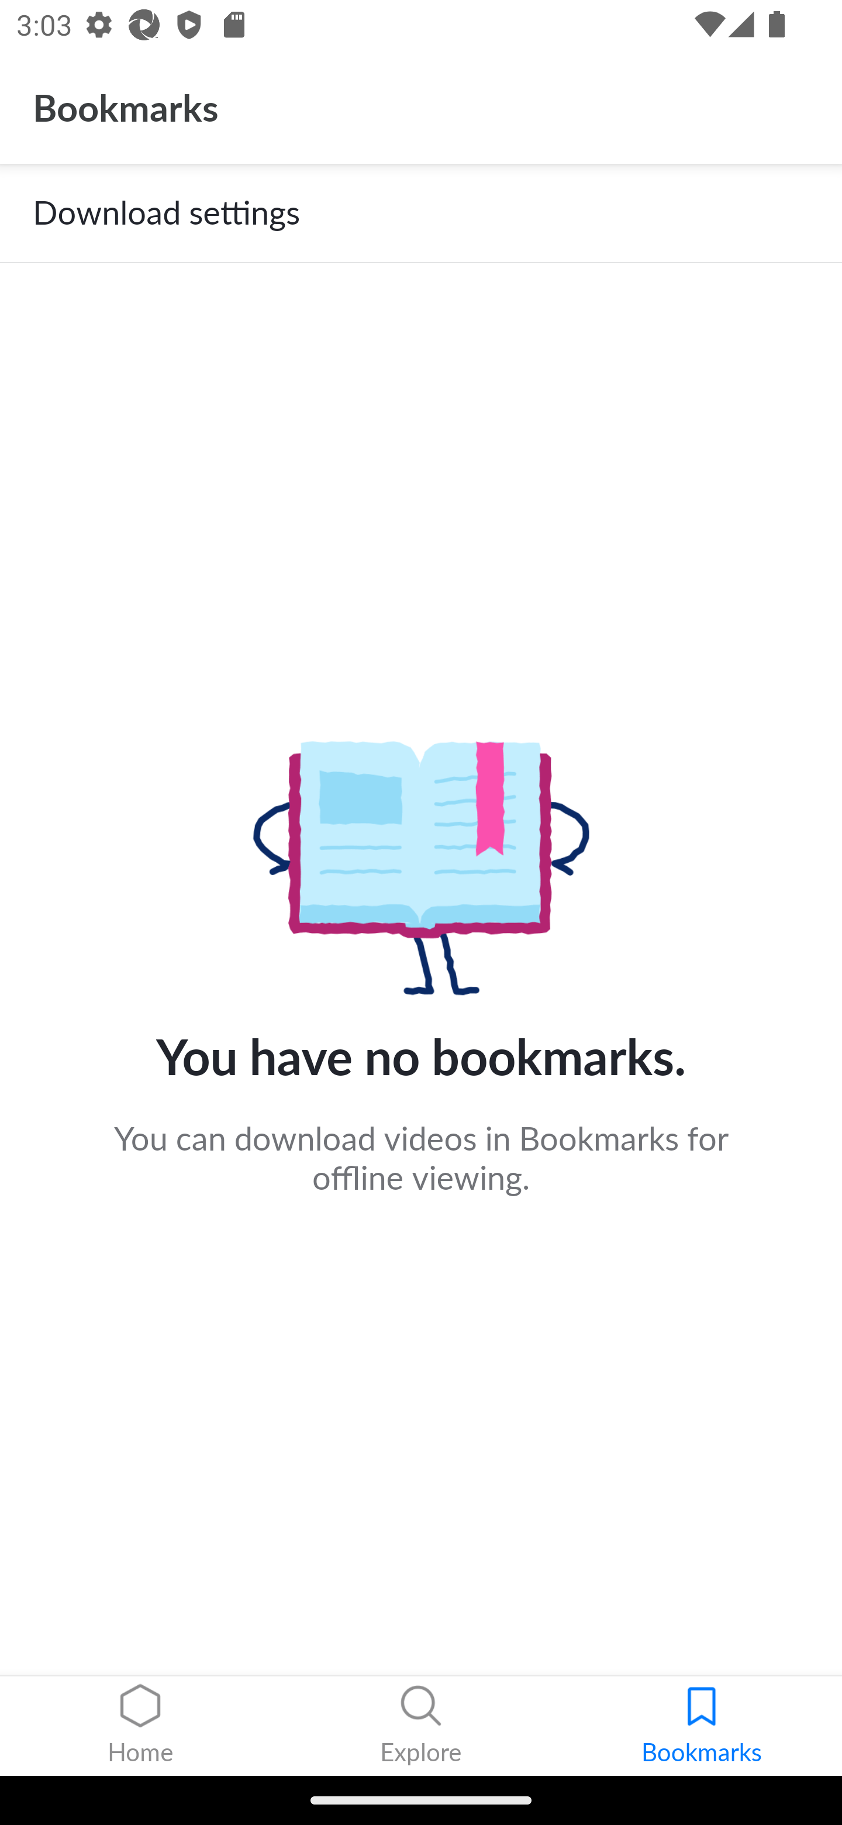 This screenshot has height=1825, width=842. What do you see at coordinates (421, 213) in the screenshot?
I see `Download settings` at bounding box center [421, 213].